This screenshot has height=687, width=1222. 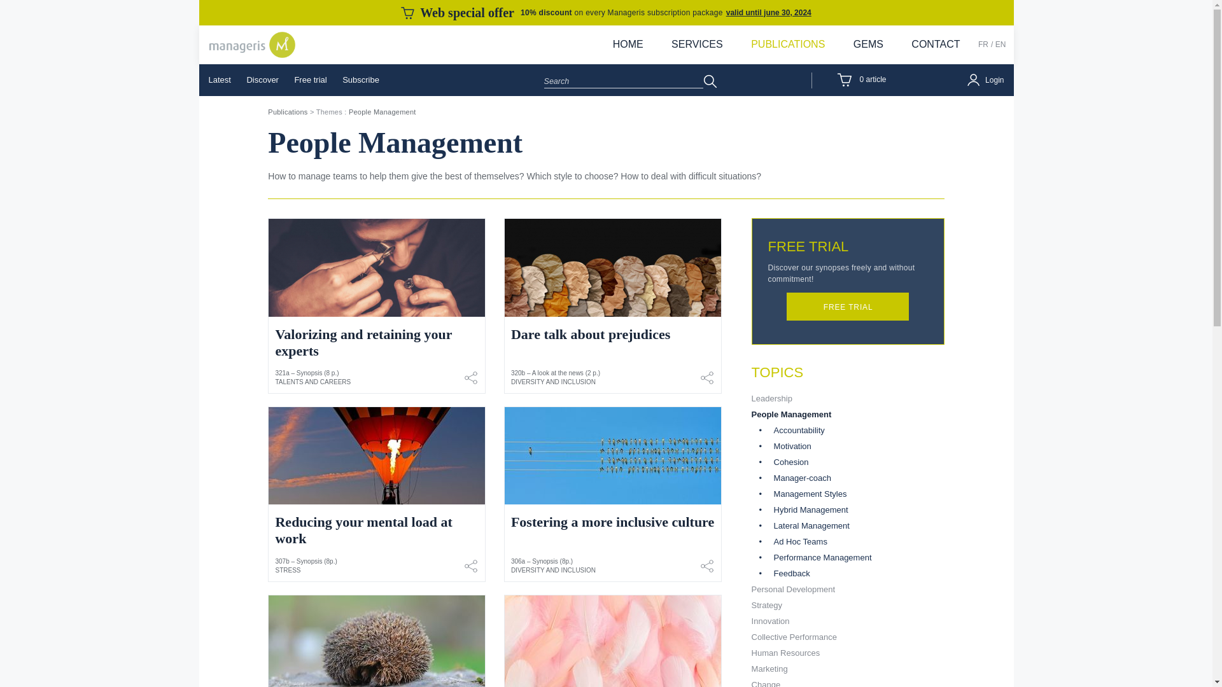 What do you see at coordinates (220, 80) in the screenshot?
I see `Latest` at bounding box center [220, 80].